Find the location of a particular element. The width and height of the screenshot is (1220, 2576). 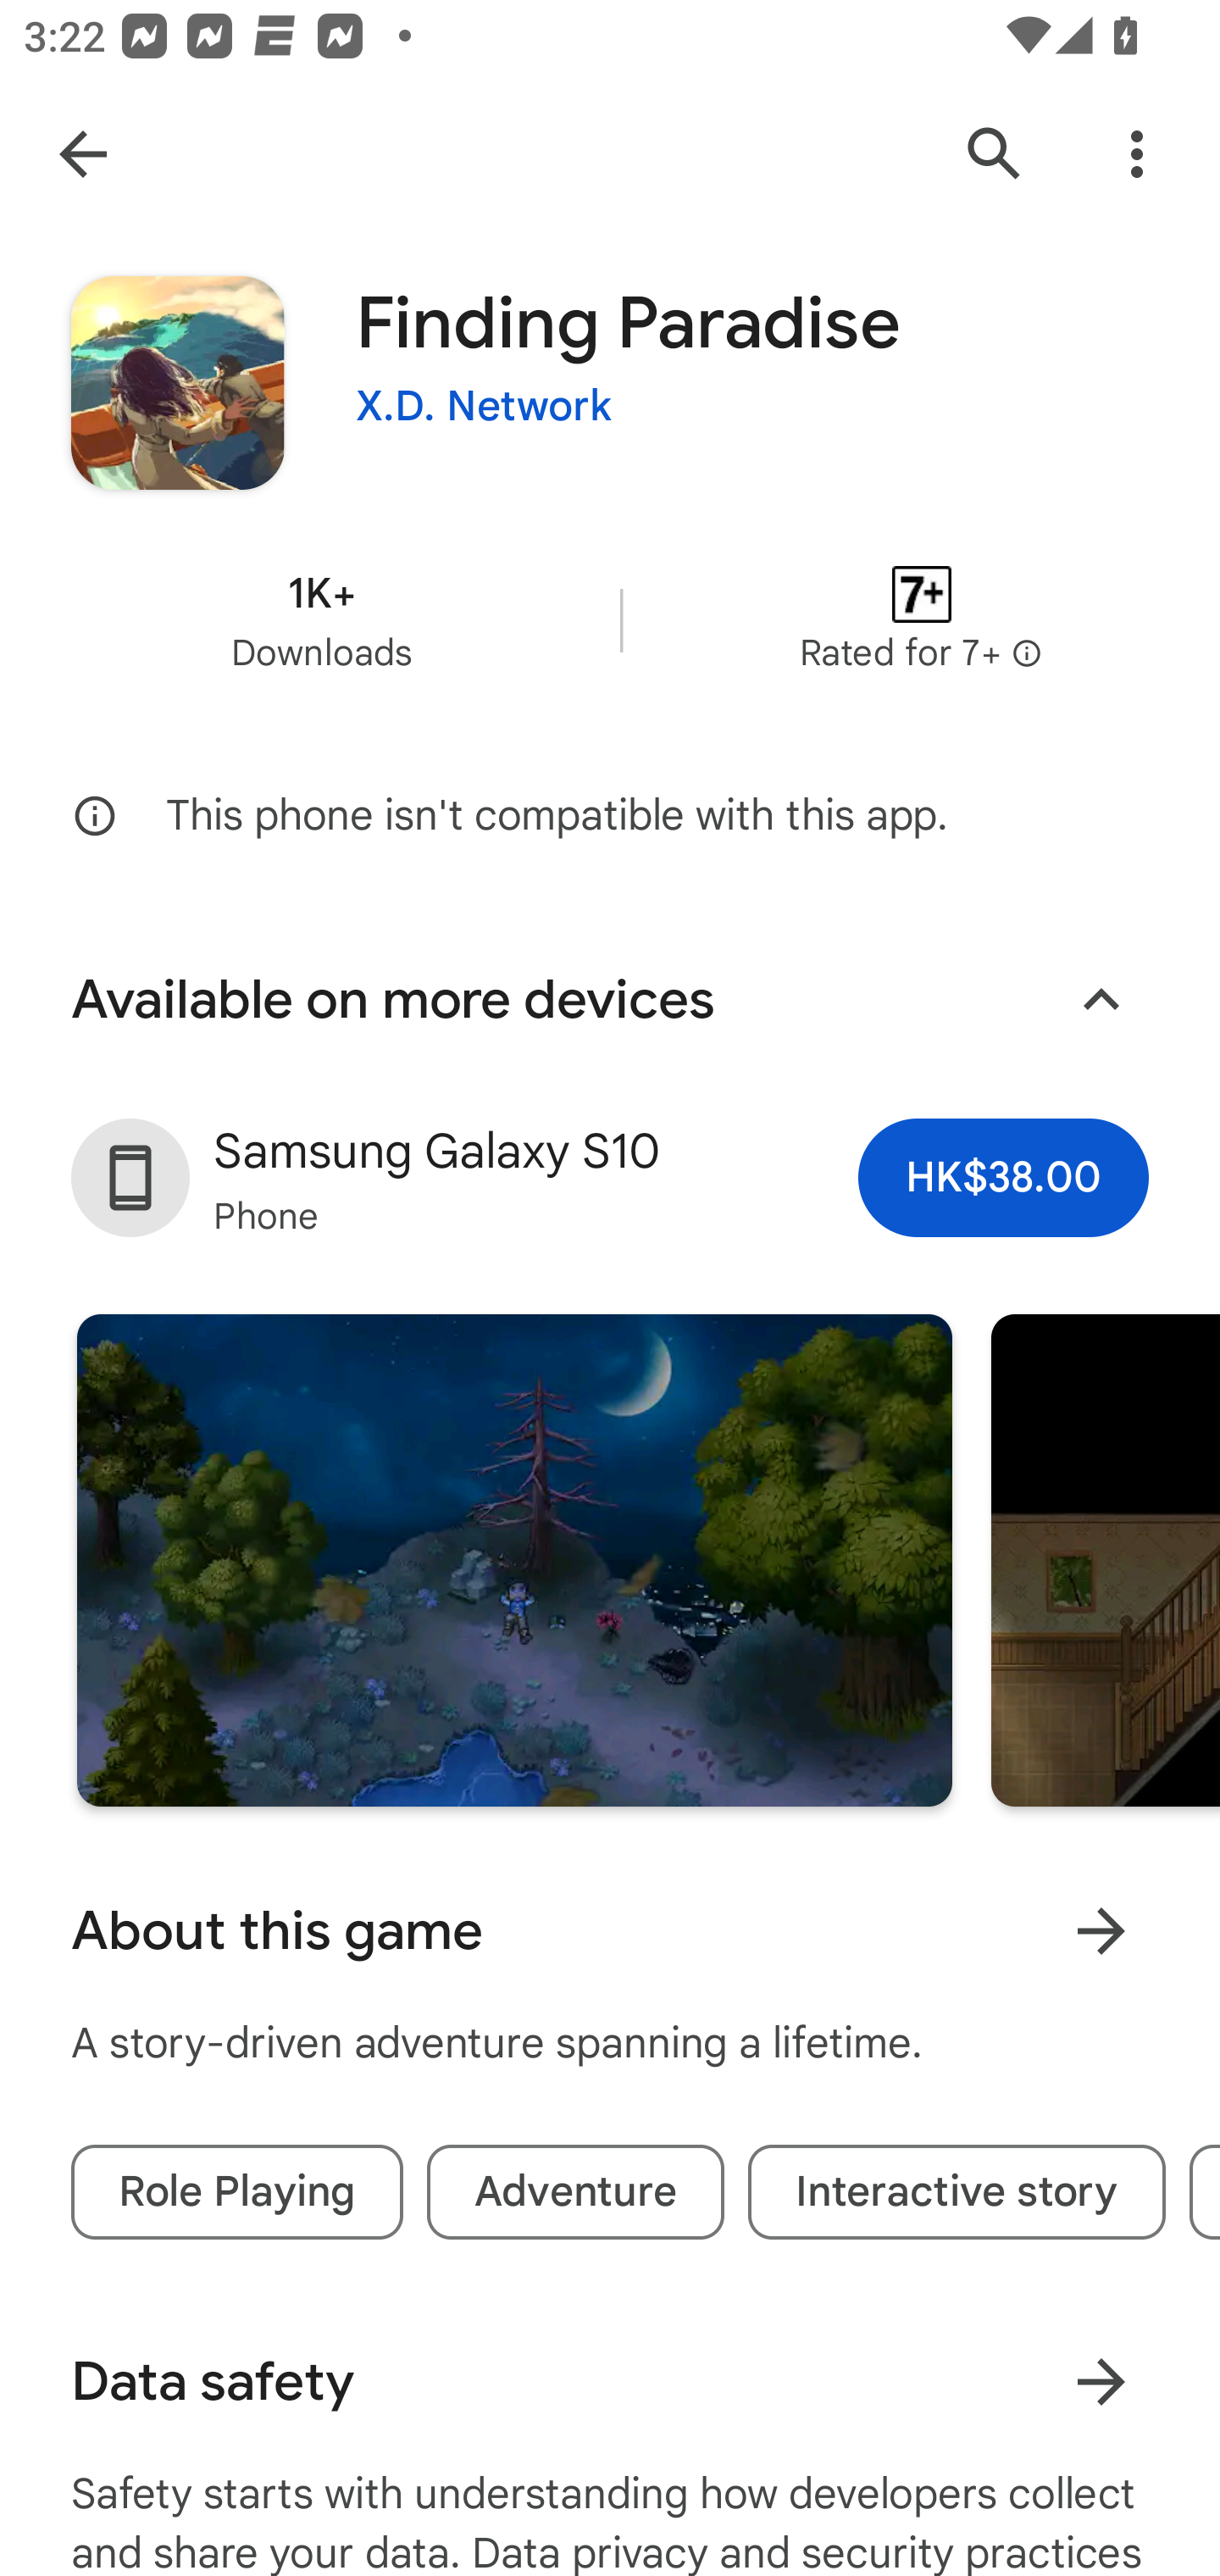

HK$38.00 is located at coordinates (1003, 1178).